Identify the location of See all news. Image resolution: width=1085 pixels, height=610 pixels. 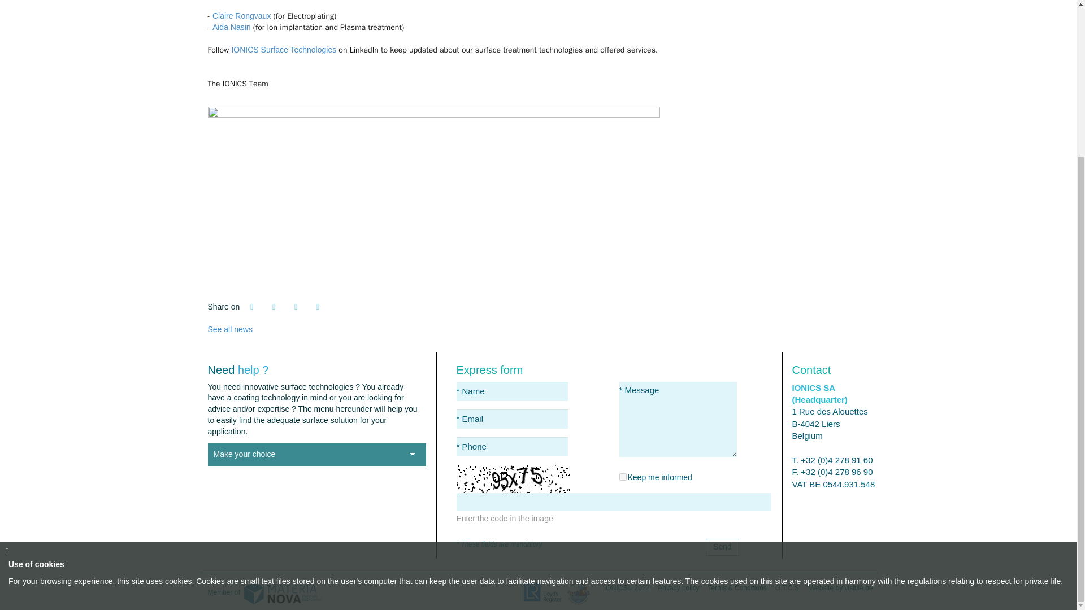
(231, 329).